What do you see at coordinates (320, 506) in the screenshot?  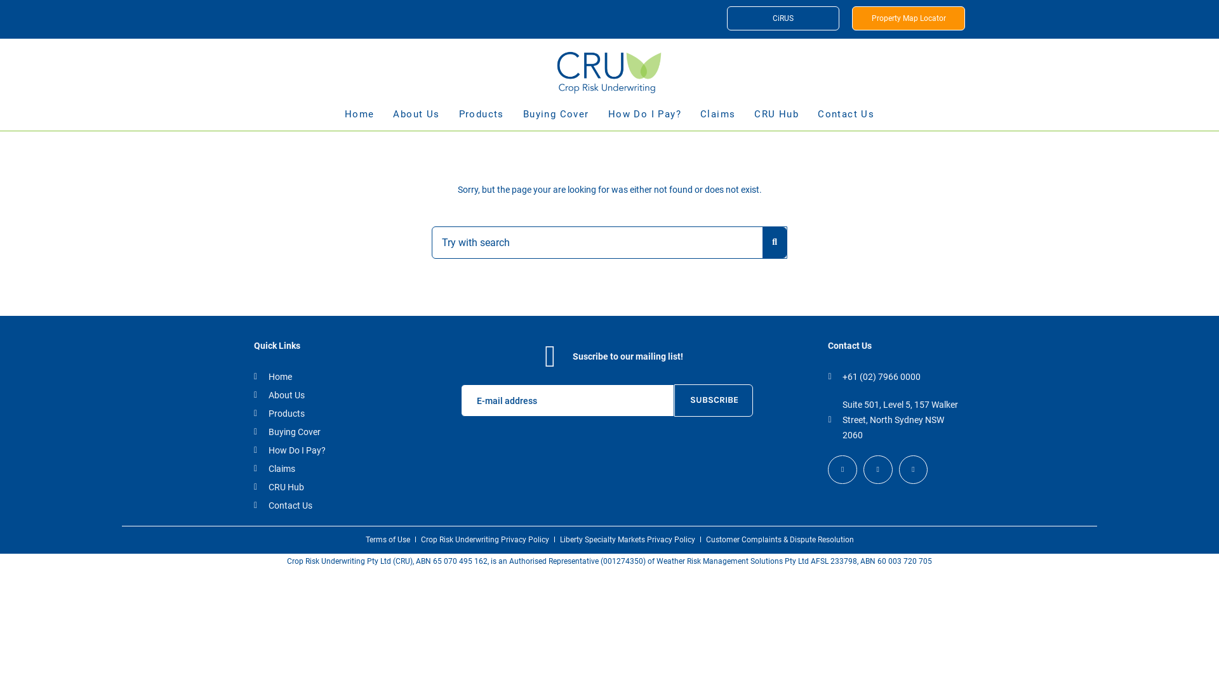 I see `Contact Us` at bounding box center [320, 506].